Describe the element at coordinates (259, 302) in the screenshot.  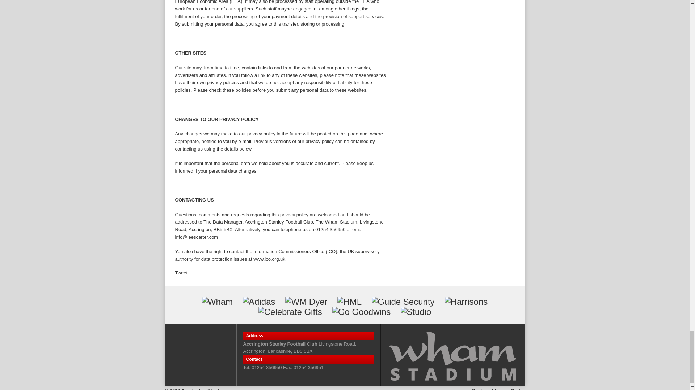
I see `Adidas` at that location.